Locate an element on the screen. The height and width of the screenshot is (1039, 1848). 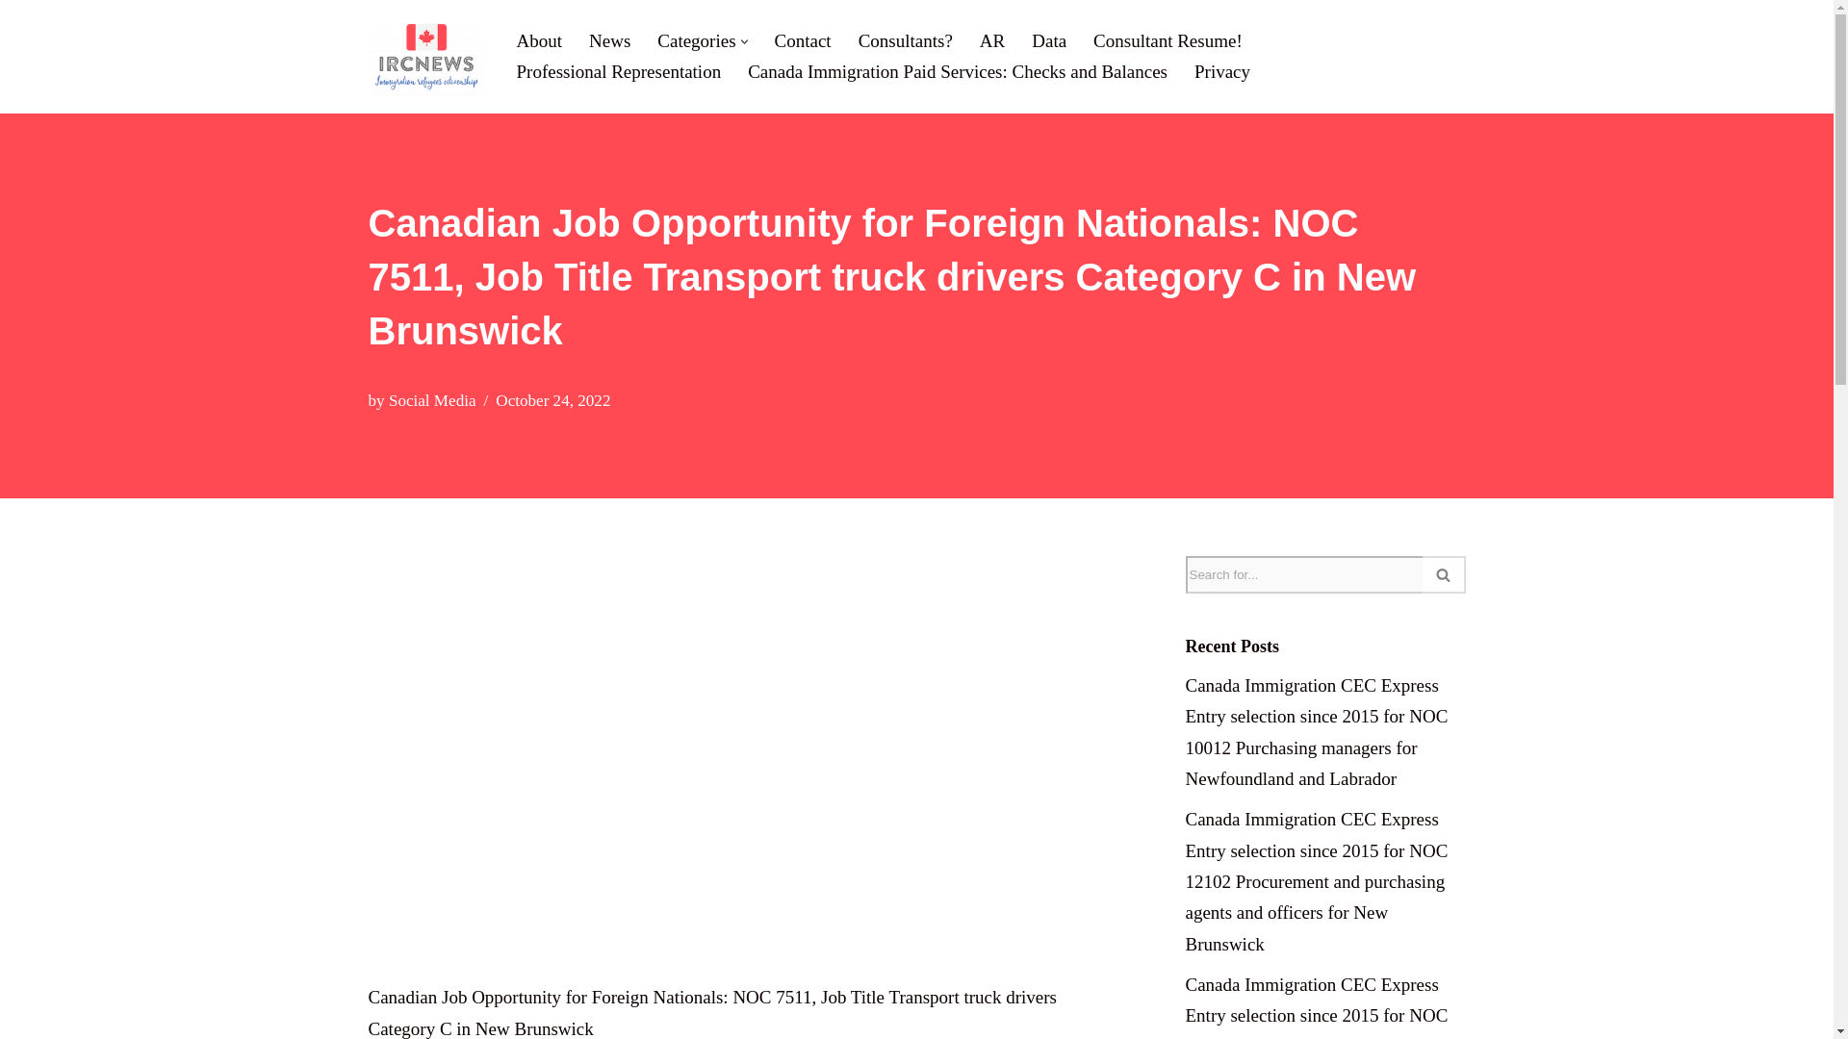
Canada Immigration Paid Services: Checks and Balances is located at coordinates (958, 71).